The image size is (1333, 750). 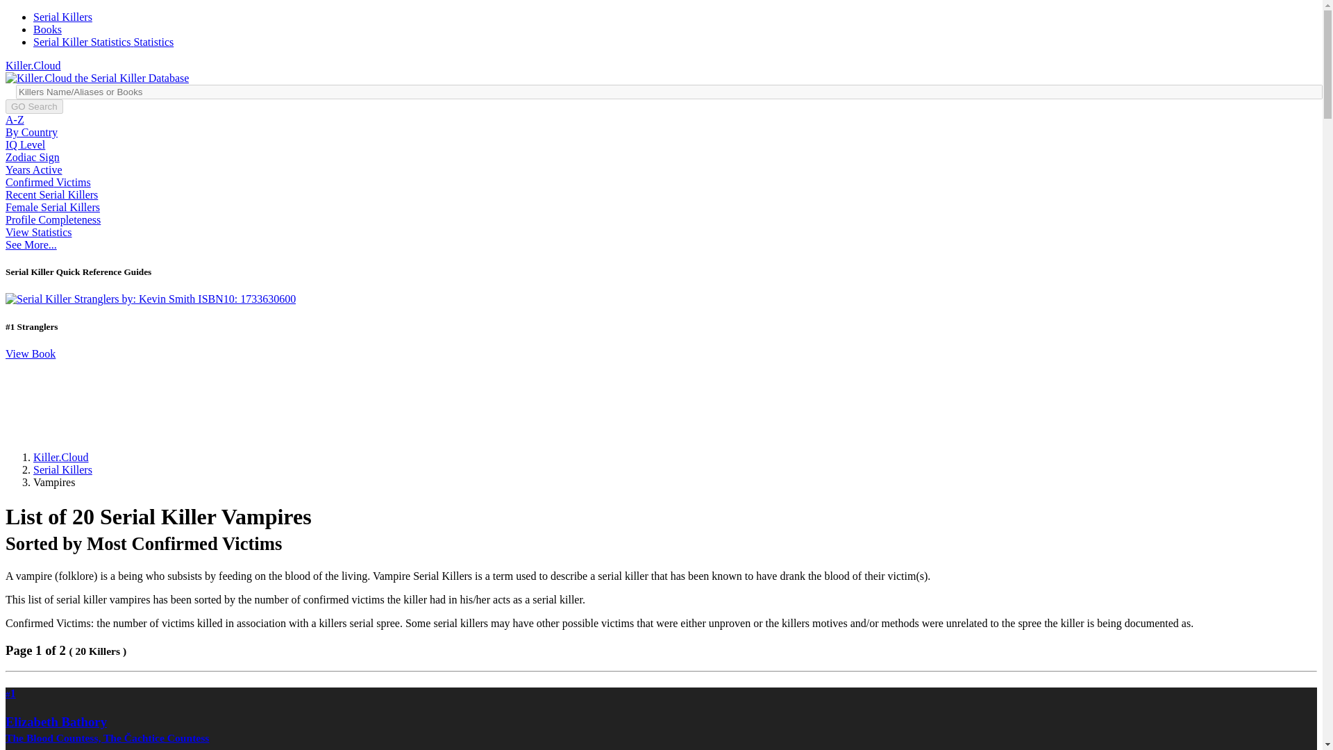 I want to click on Zodiac Sign, so click(x=32, y=157).